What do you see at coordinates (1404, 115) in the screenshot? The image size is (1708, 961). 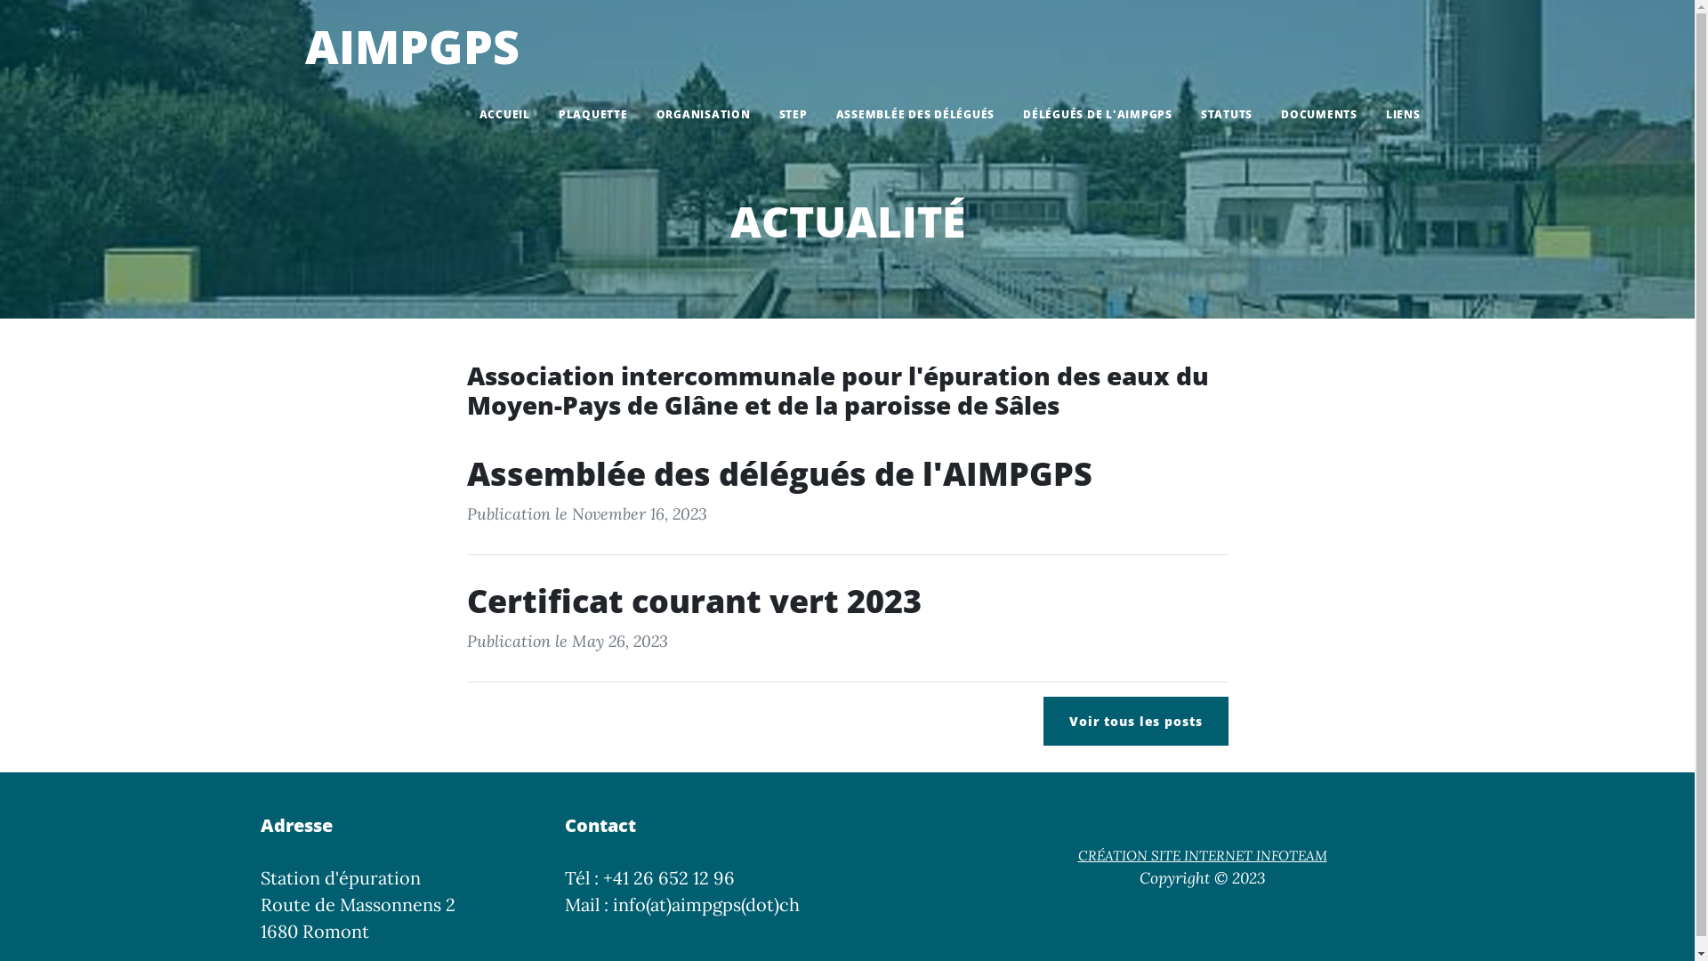 I see `LIENS` at bounding box center [1404, 115].